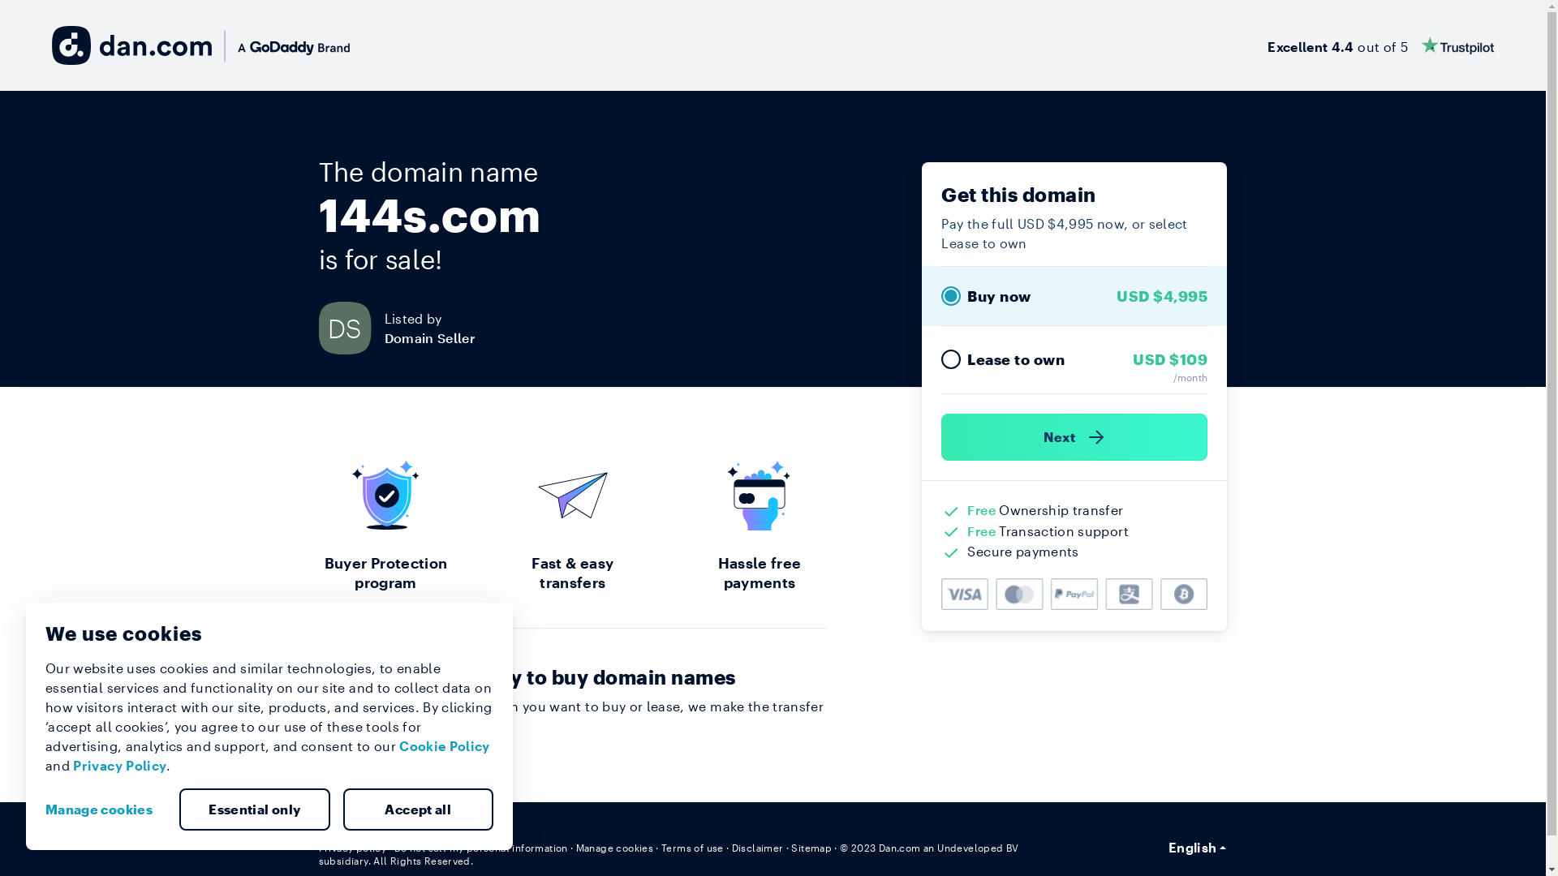  I want to click on Do not sell my personal information, so click(481, 848).